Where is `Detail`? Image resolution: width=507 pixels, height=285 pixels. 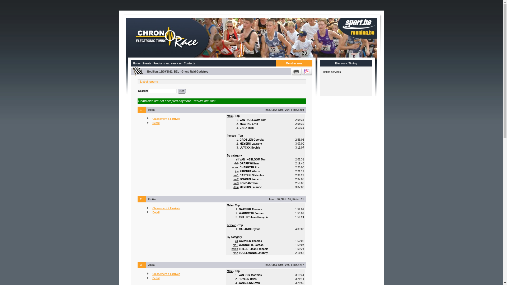
Detail is located at coordinates (156, 213).